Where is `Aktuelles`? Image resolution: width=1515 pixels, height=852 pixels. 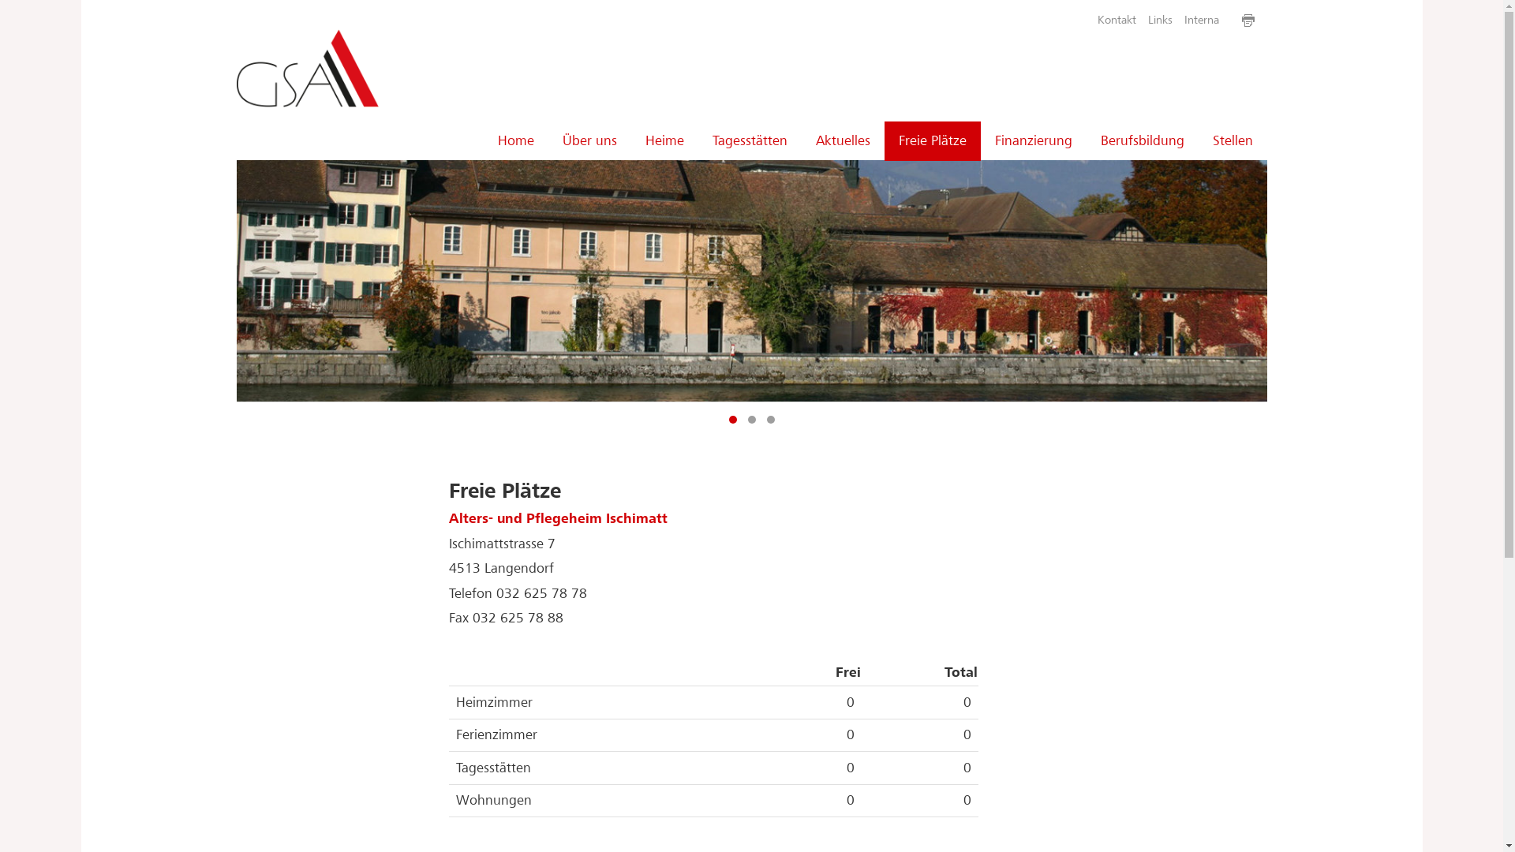
Aktuelles is located at coordinates (843, 141).